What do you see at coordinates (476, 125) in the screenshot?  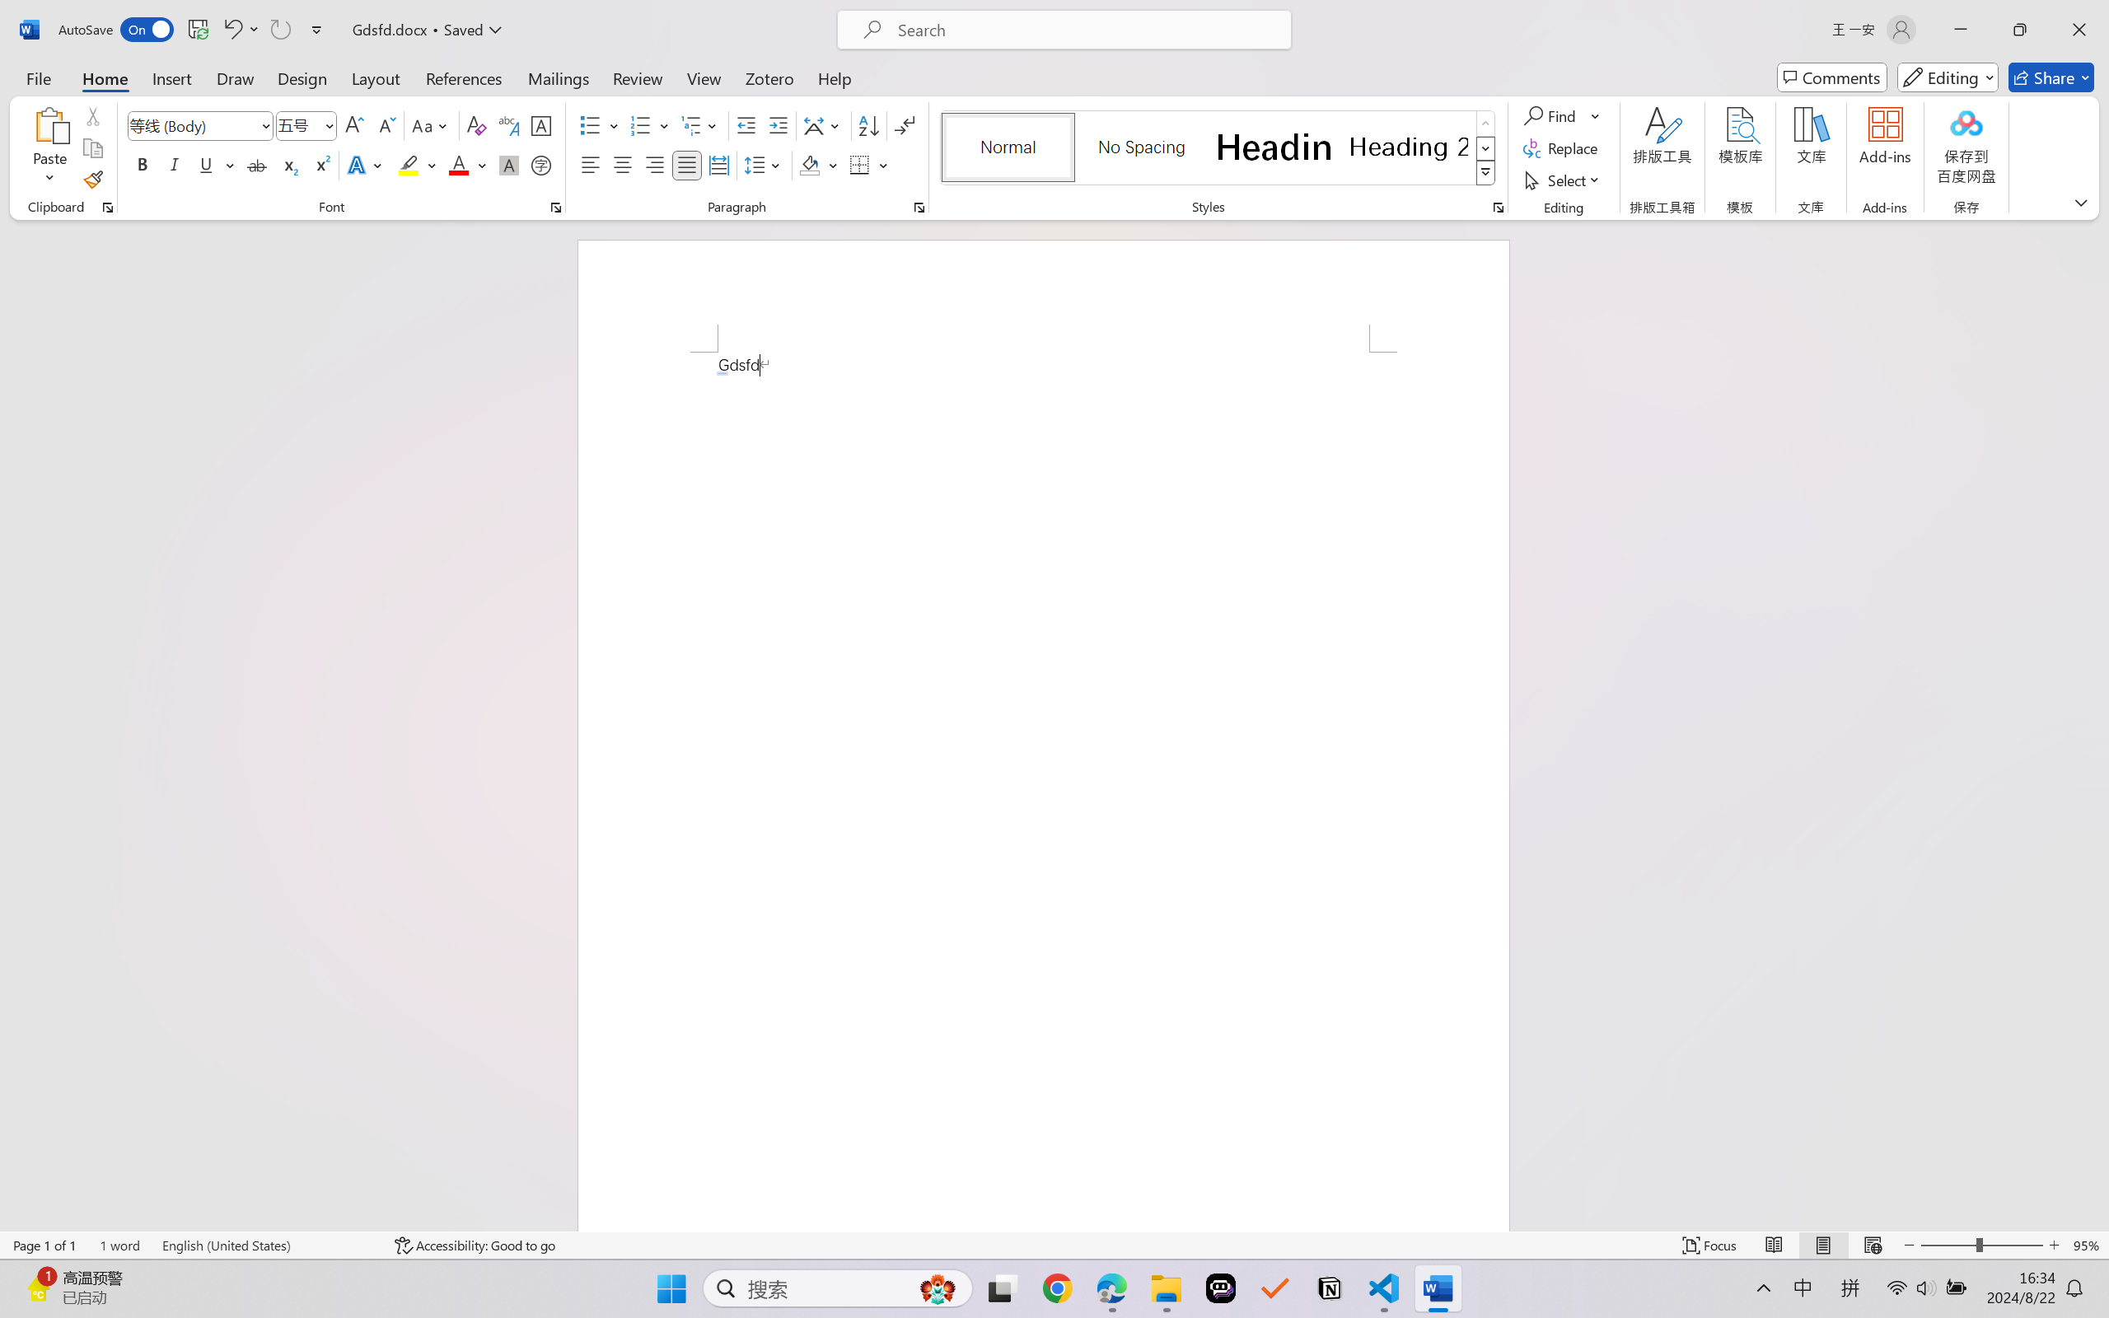 I see `Clear Formatting` at bounding box center [476, 125].